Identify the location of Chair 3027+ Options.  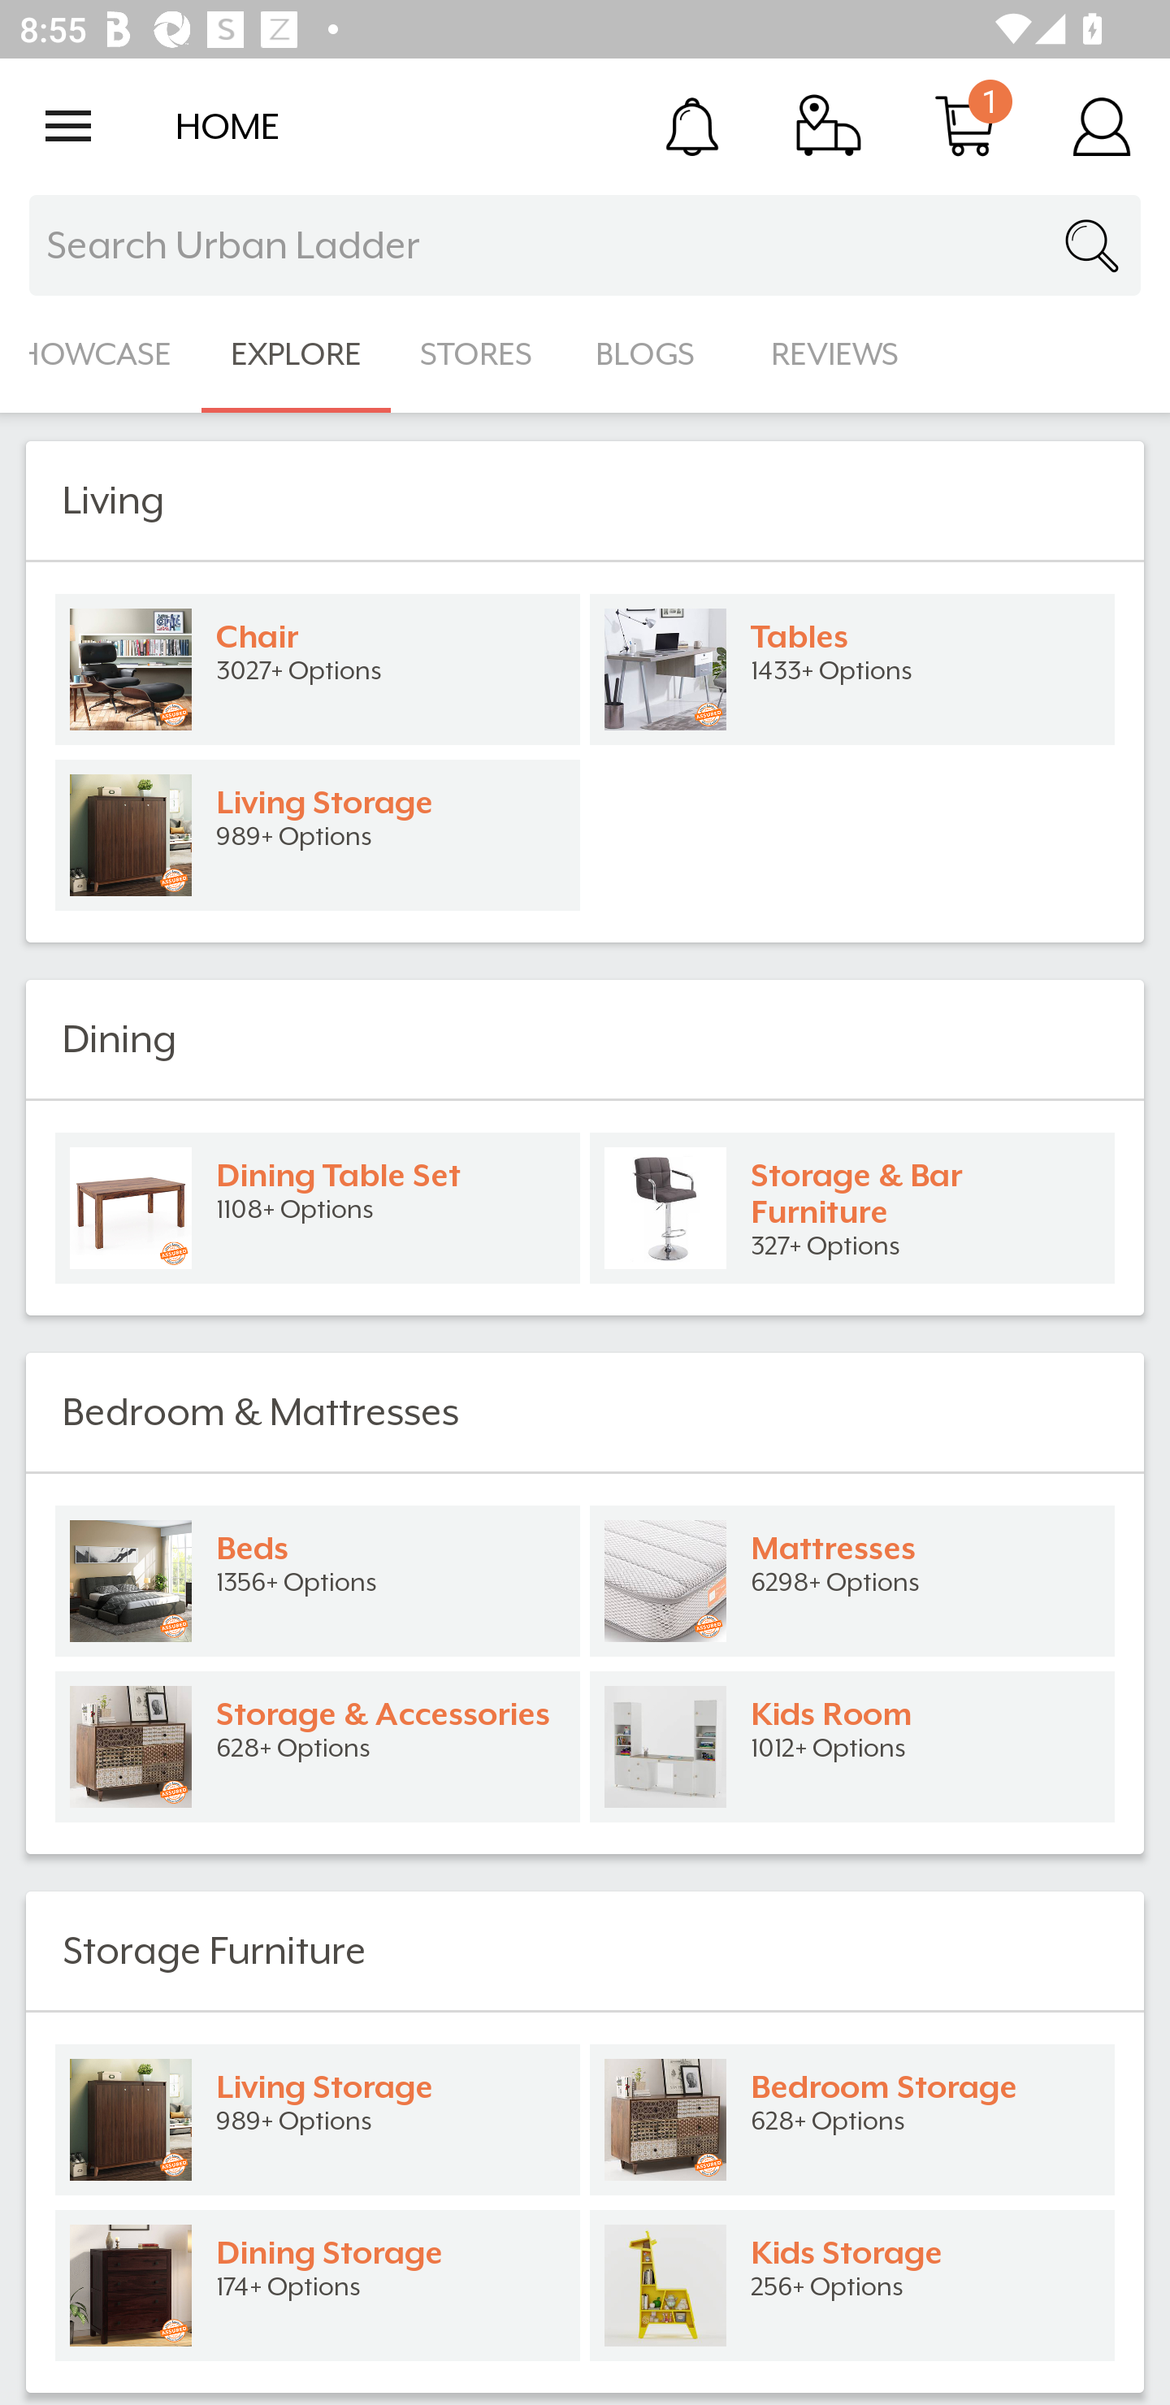
(317, 669).